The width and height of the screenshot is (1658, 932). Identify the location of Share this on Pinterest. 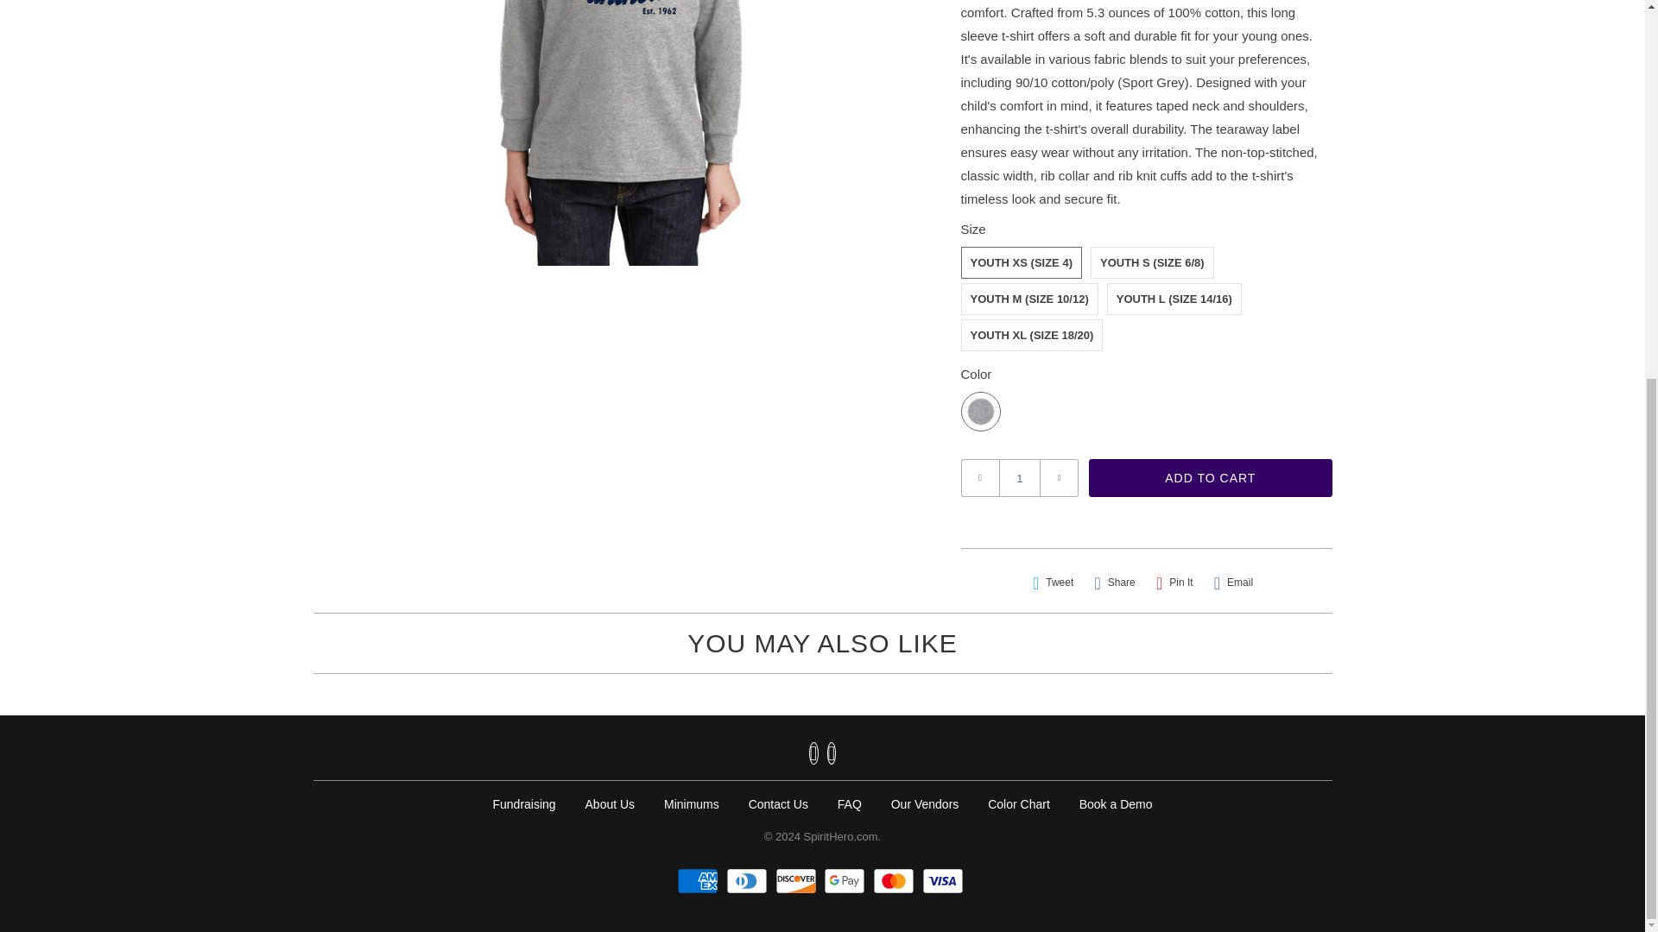
(1174, 582).